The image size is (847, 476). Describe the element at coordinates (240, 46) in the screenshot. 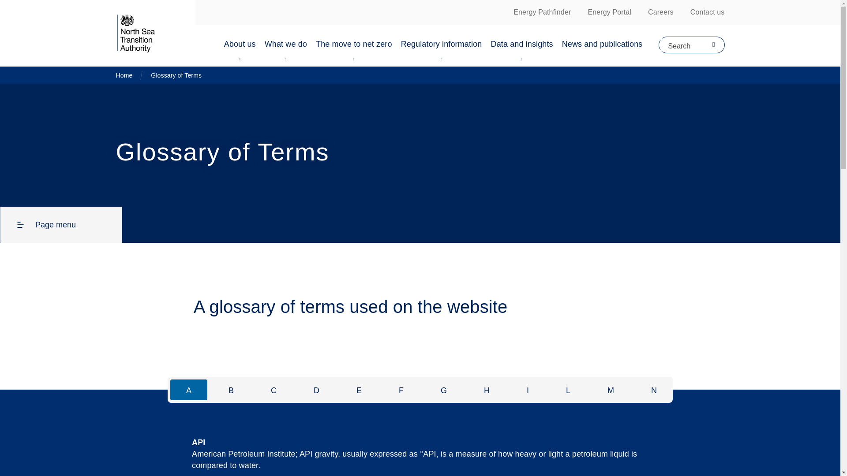

I see `About us` at that location.